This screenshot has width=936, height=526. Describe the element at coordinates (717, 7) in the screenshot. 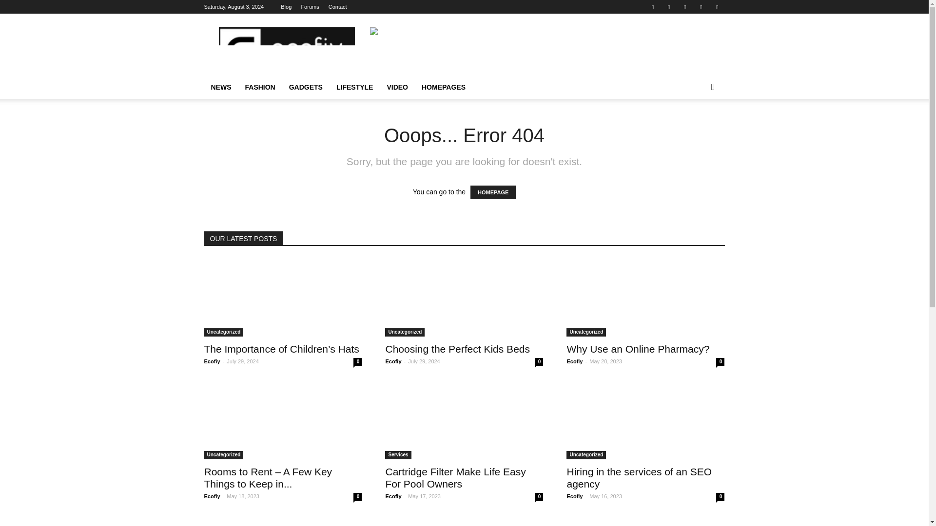

I see `Youtube` at that location.